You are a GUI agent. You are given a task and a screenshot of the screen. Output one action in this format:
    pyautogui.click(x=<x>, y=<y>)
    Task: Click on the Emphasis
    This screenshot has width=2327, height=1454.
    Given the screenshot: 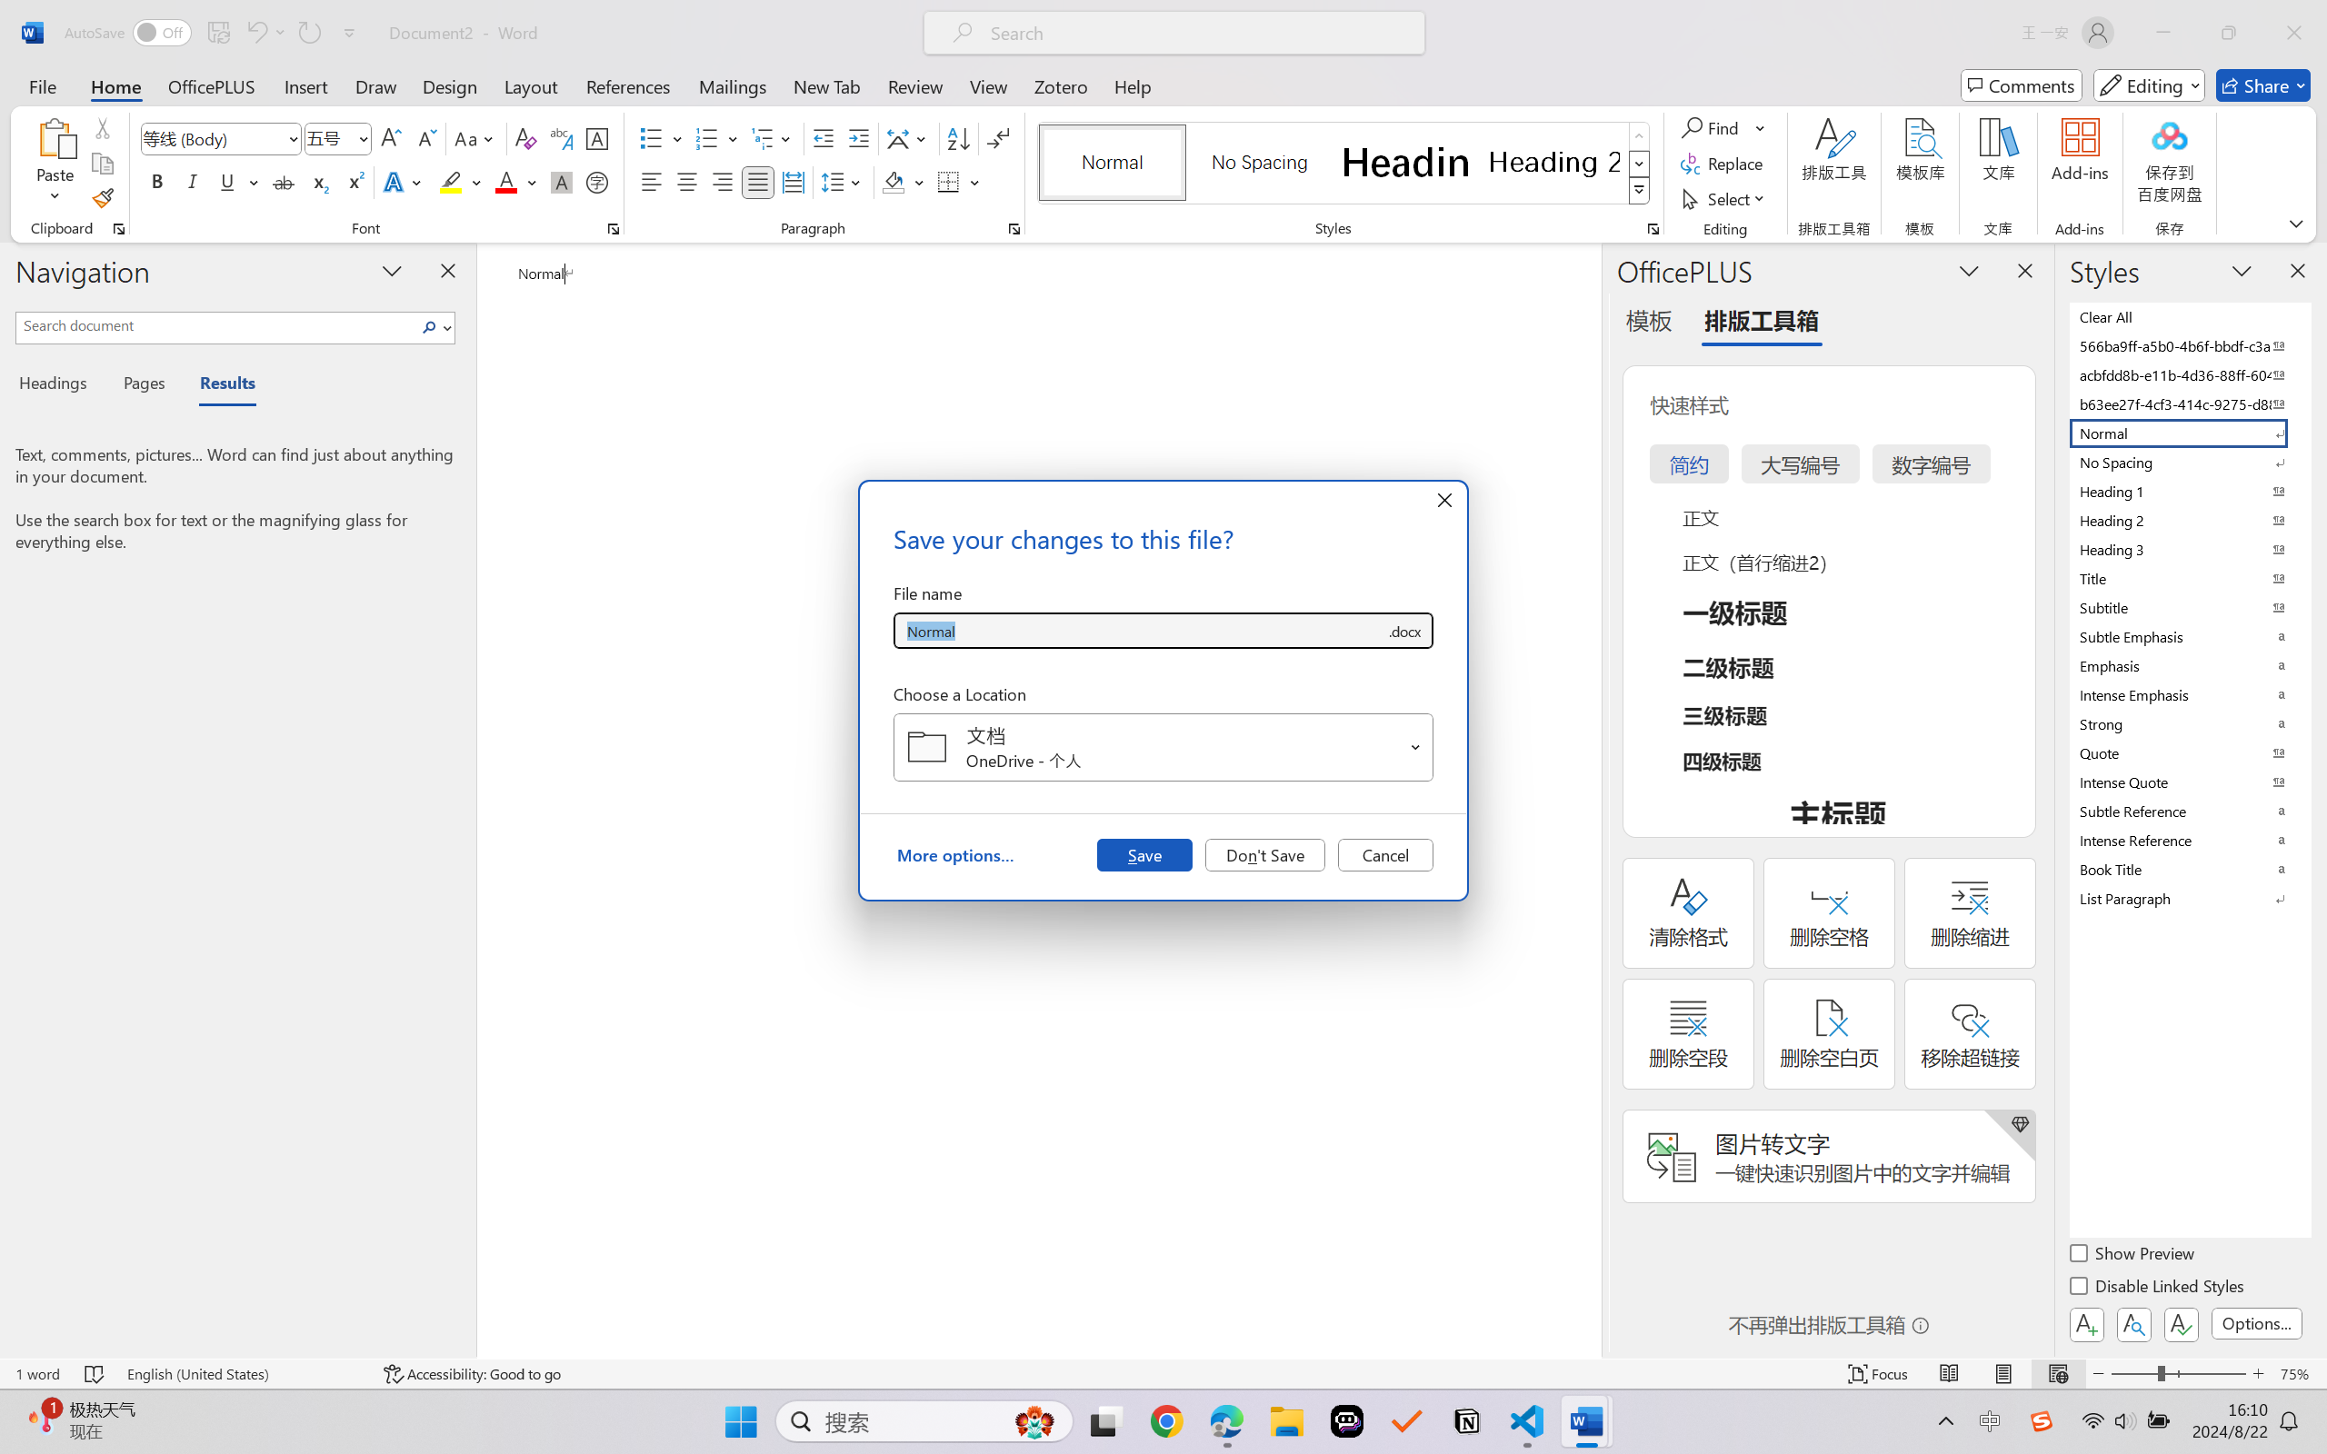 What is the action you would take?
    pyautogui.click(x=2189, y=665)
    